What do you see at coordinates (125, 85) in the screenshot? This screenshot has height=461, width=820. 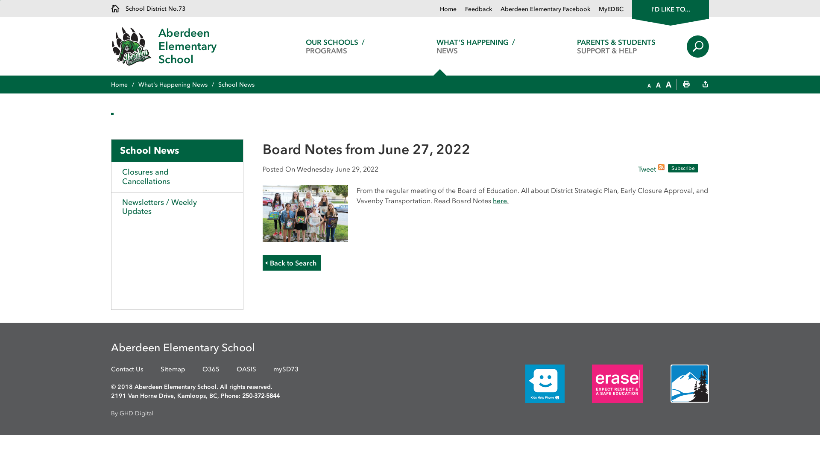 I see `Home` at bounding box center [125, 85].